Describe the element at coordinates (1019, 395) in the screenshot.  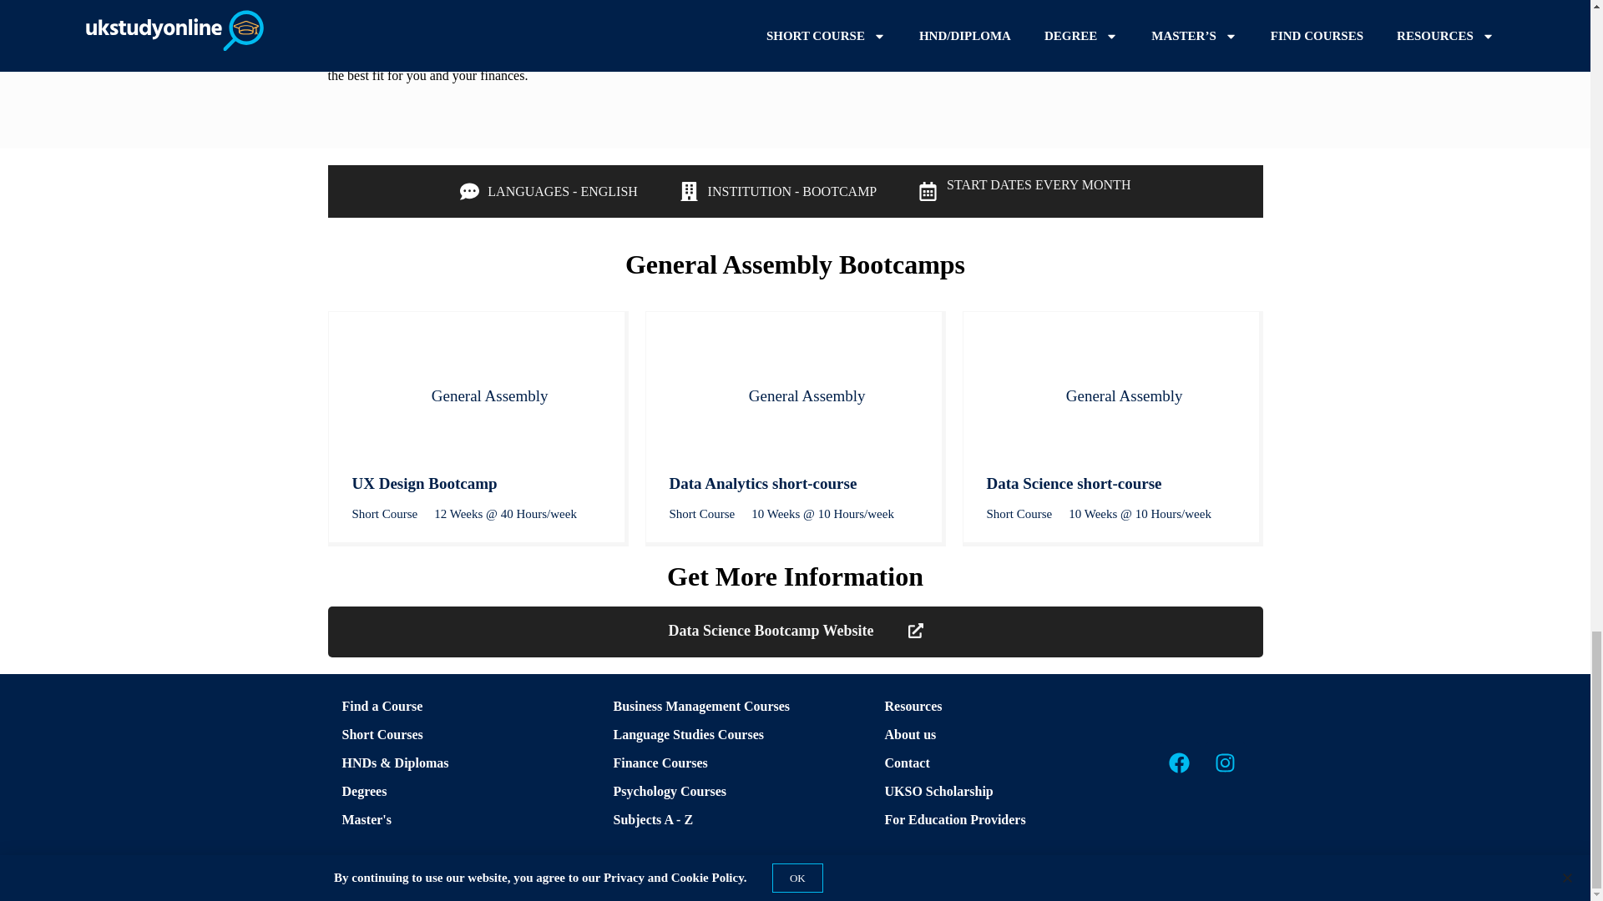
I see `GA Logo 250 x 250 px` at that location.